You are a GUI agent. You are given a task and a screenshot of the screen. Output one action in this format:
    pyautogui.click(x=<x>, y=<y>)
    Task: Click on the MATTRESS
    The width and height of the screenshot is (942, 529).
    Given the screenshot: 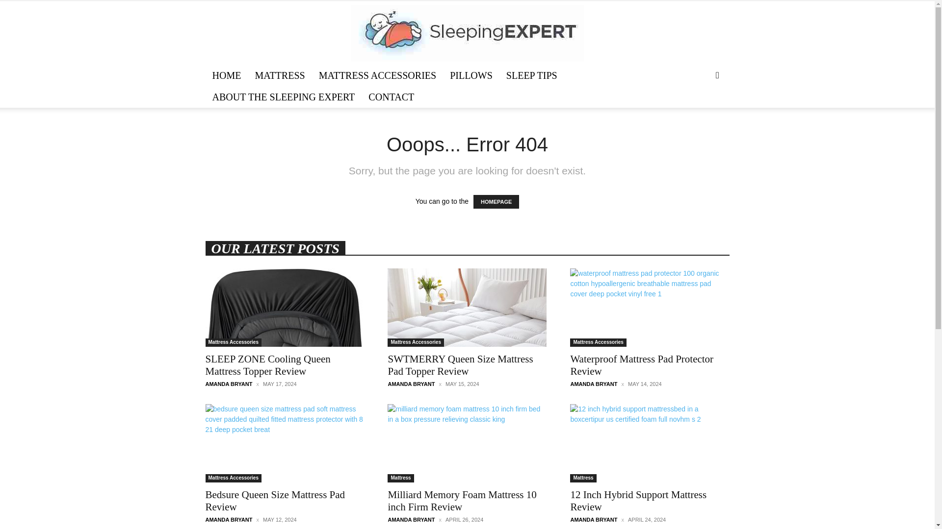 What is the action you would take?
    pyautogui.click(x=280, y=75)
    